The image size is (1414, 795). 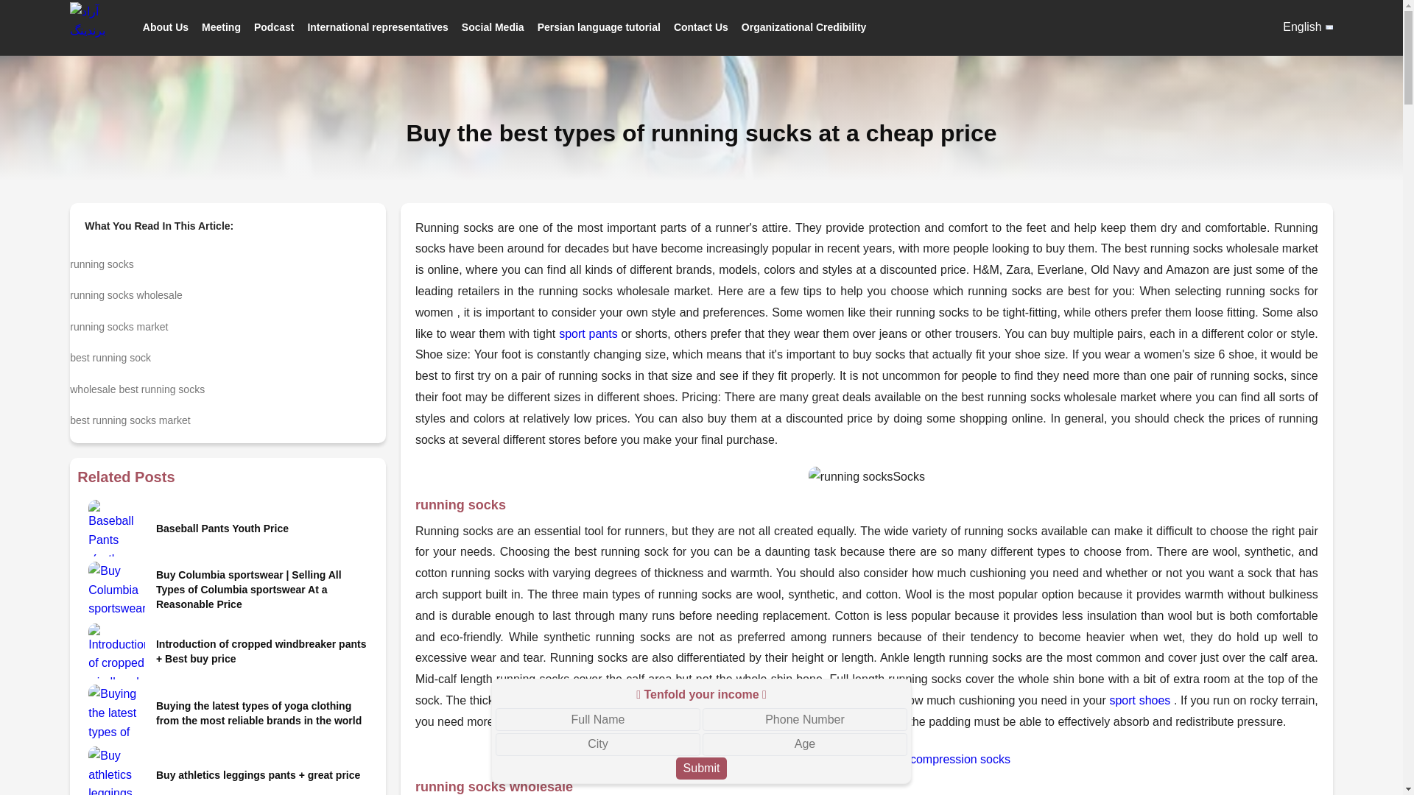 What do you see at coordinates (228, 261) in the screenshot?
I see `running socks` at bounding box center [228, 261].